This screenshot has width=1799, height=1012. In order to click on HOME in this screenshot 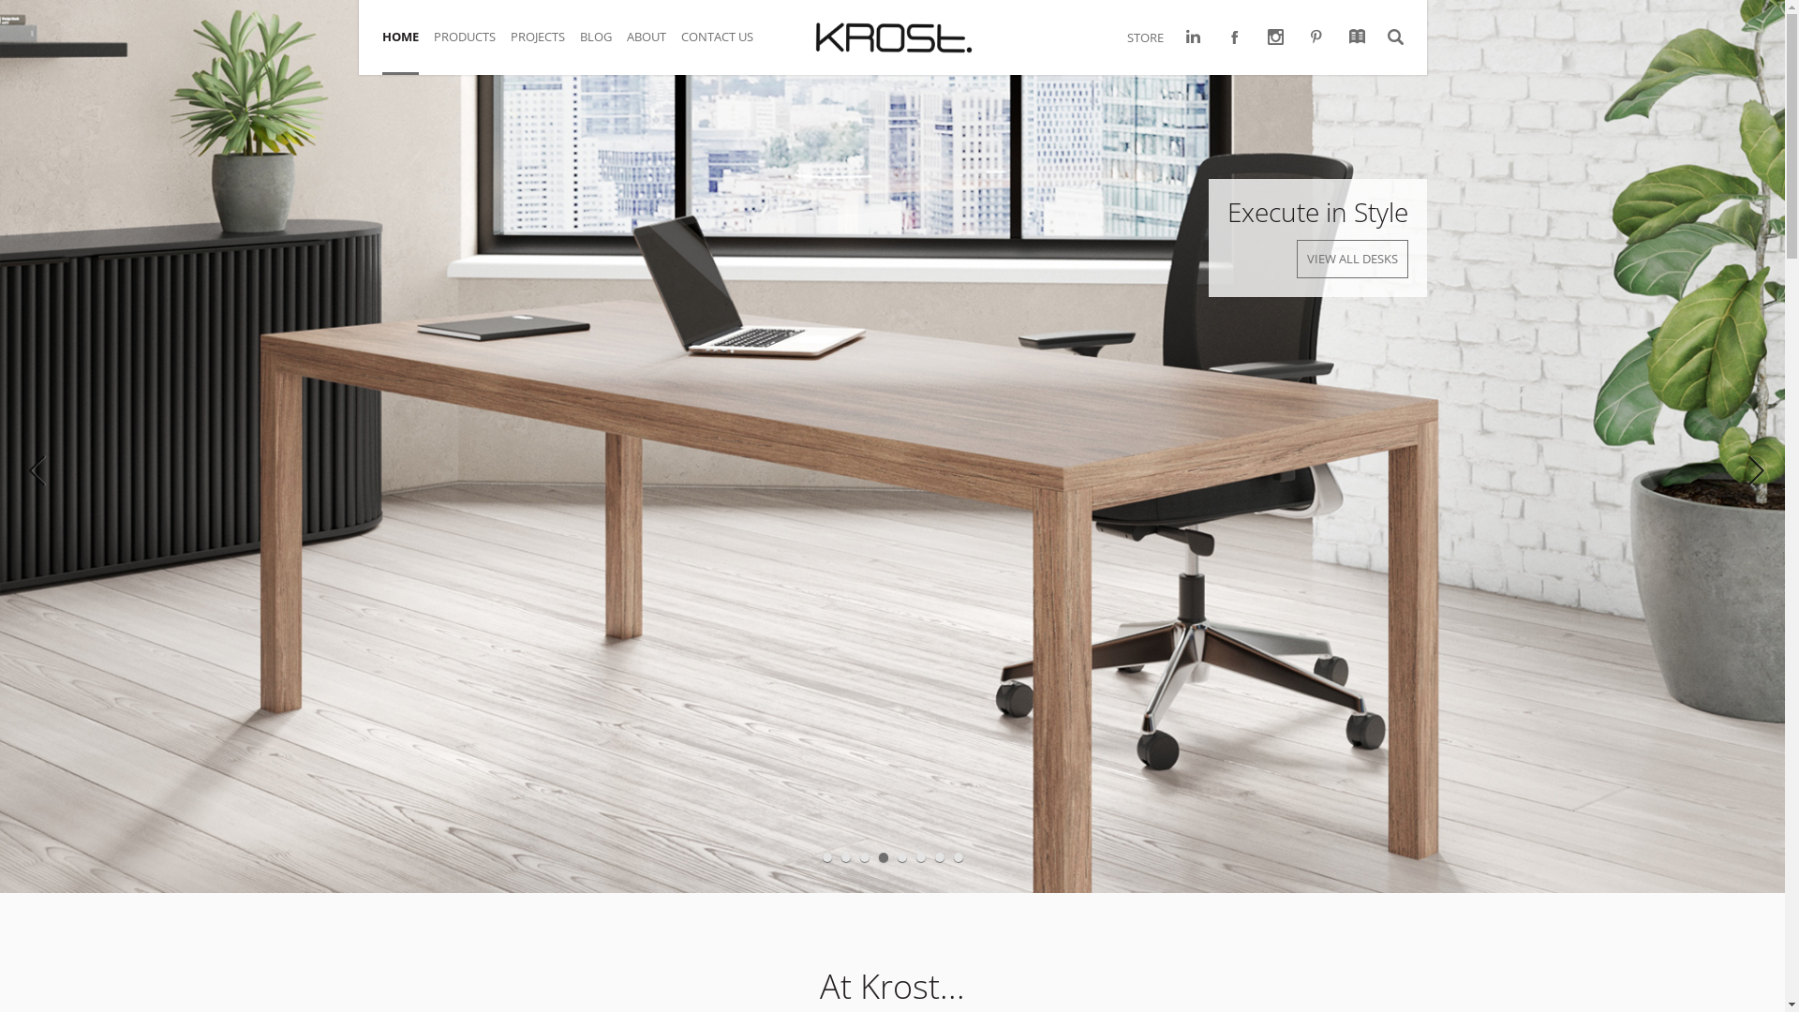, I will do `click(409, 47)`.